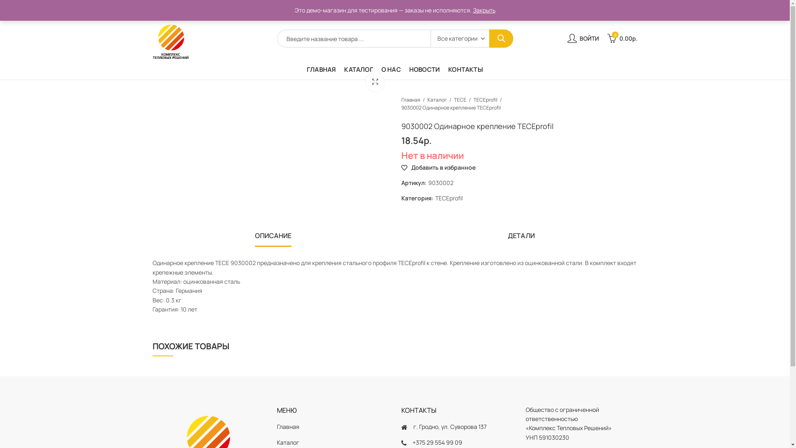 The image size is (796, 448). What do you see at coordinates (551, 9) in the screenshot?
I see `KTR9102@GMAIL.COM` at bounding box center [551, 9].